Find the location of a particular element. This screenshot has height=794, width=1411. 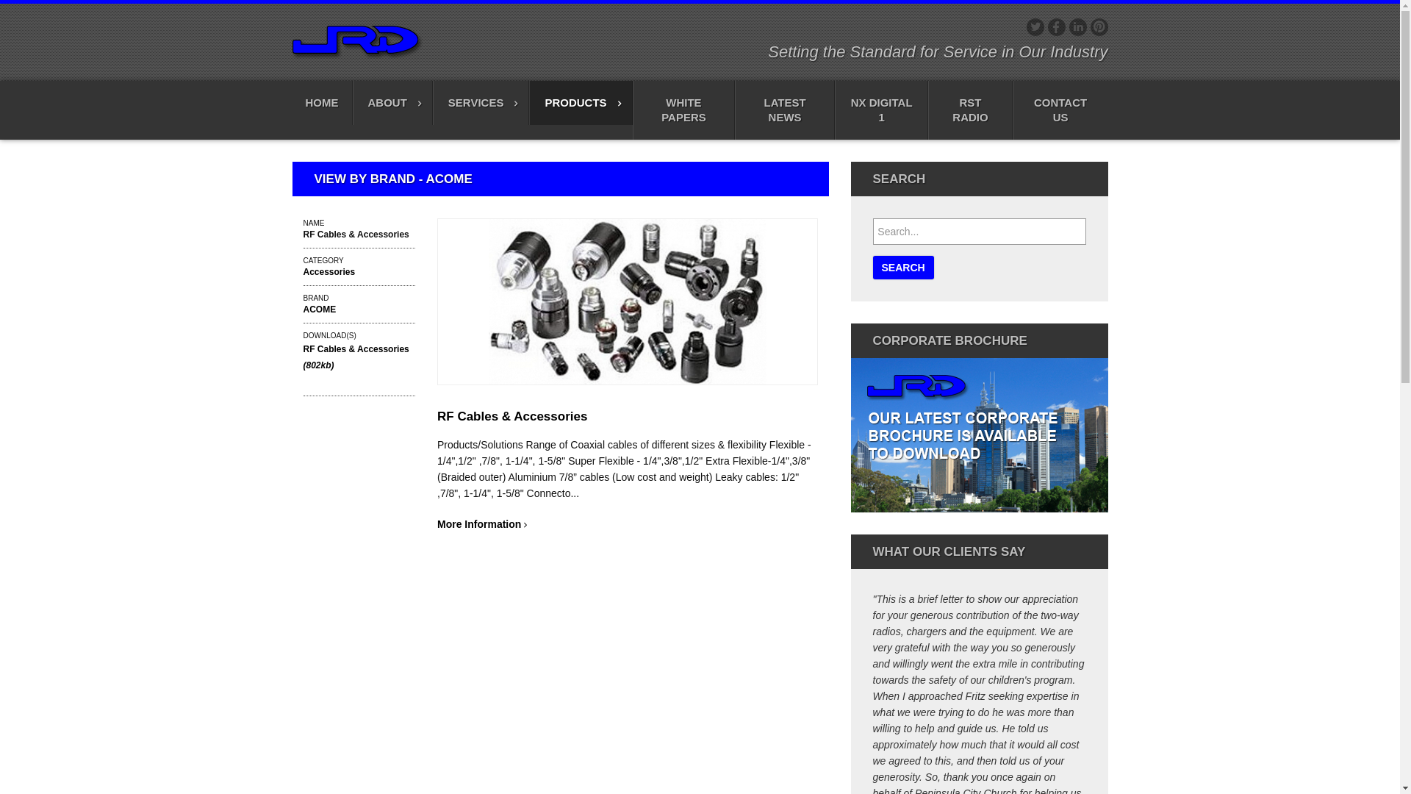

HOME is located at coordinates (323, 103).